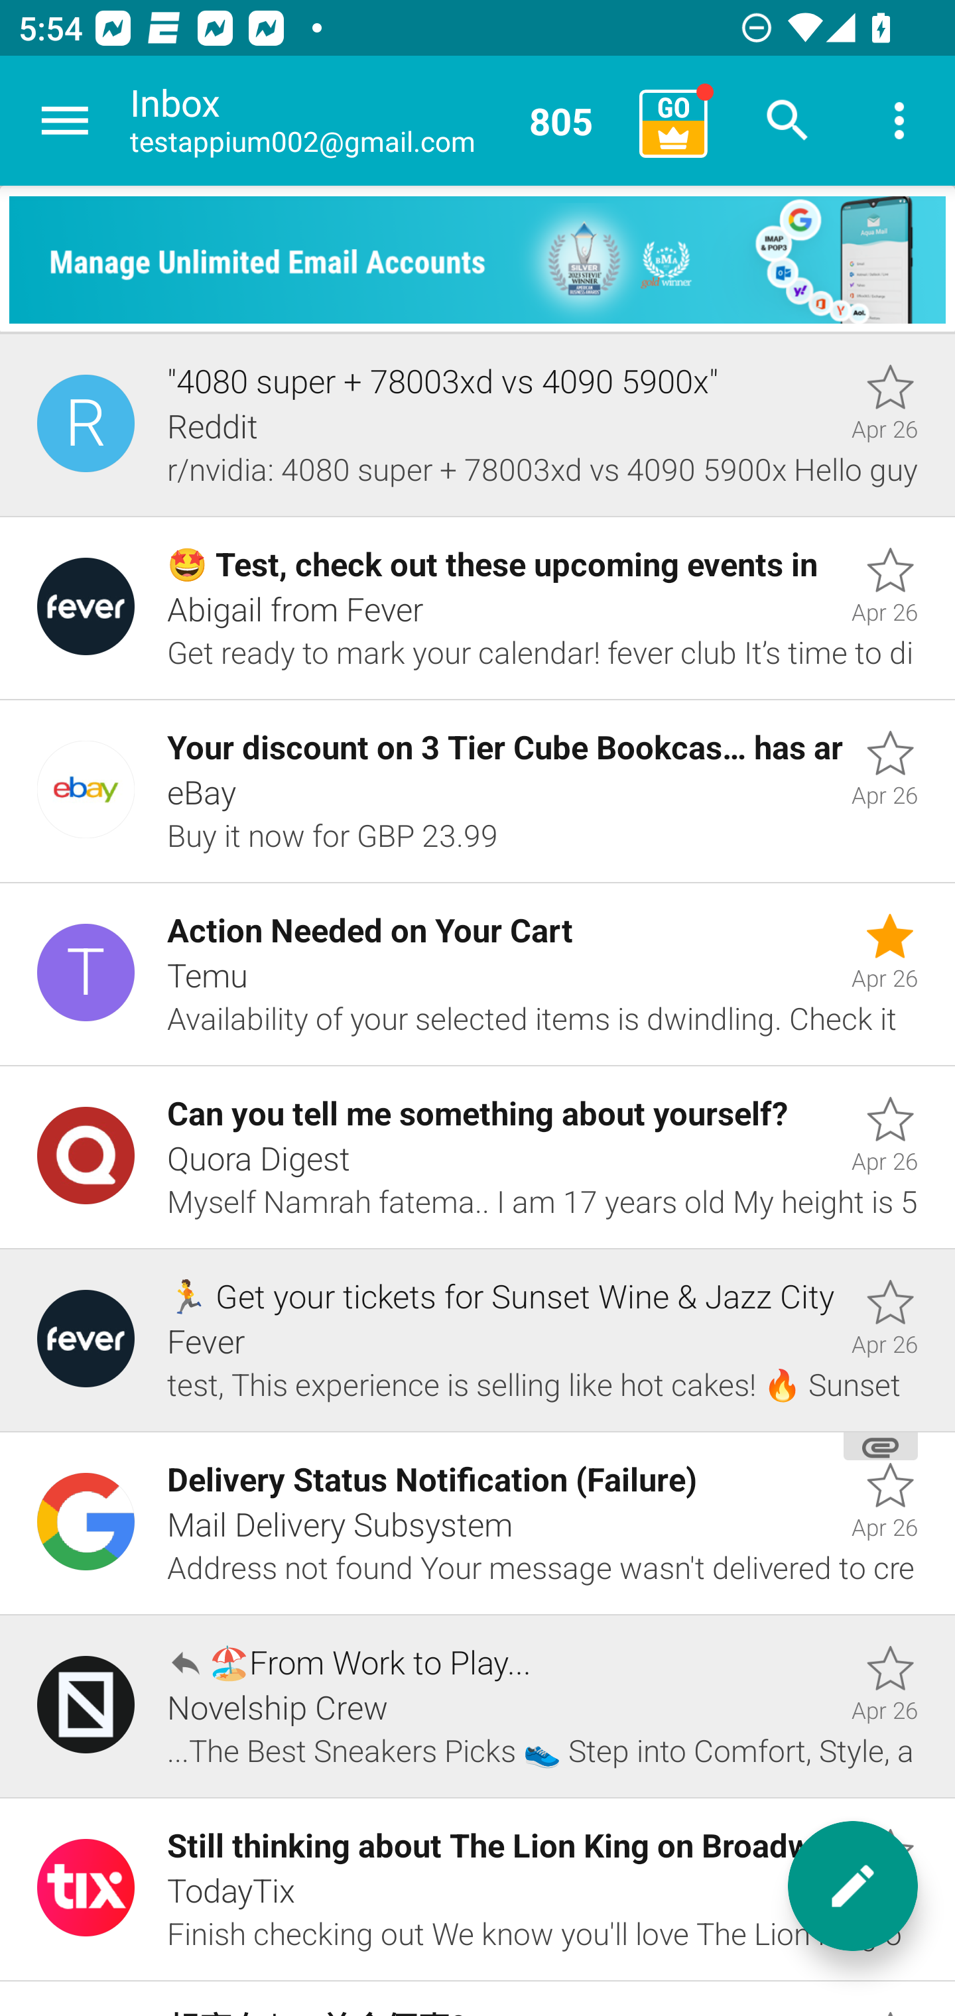 This screenshot has height=2016, width=955. I want to click on New message, so click(853, 1886).